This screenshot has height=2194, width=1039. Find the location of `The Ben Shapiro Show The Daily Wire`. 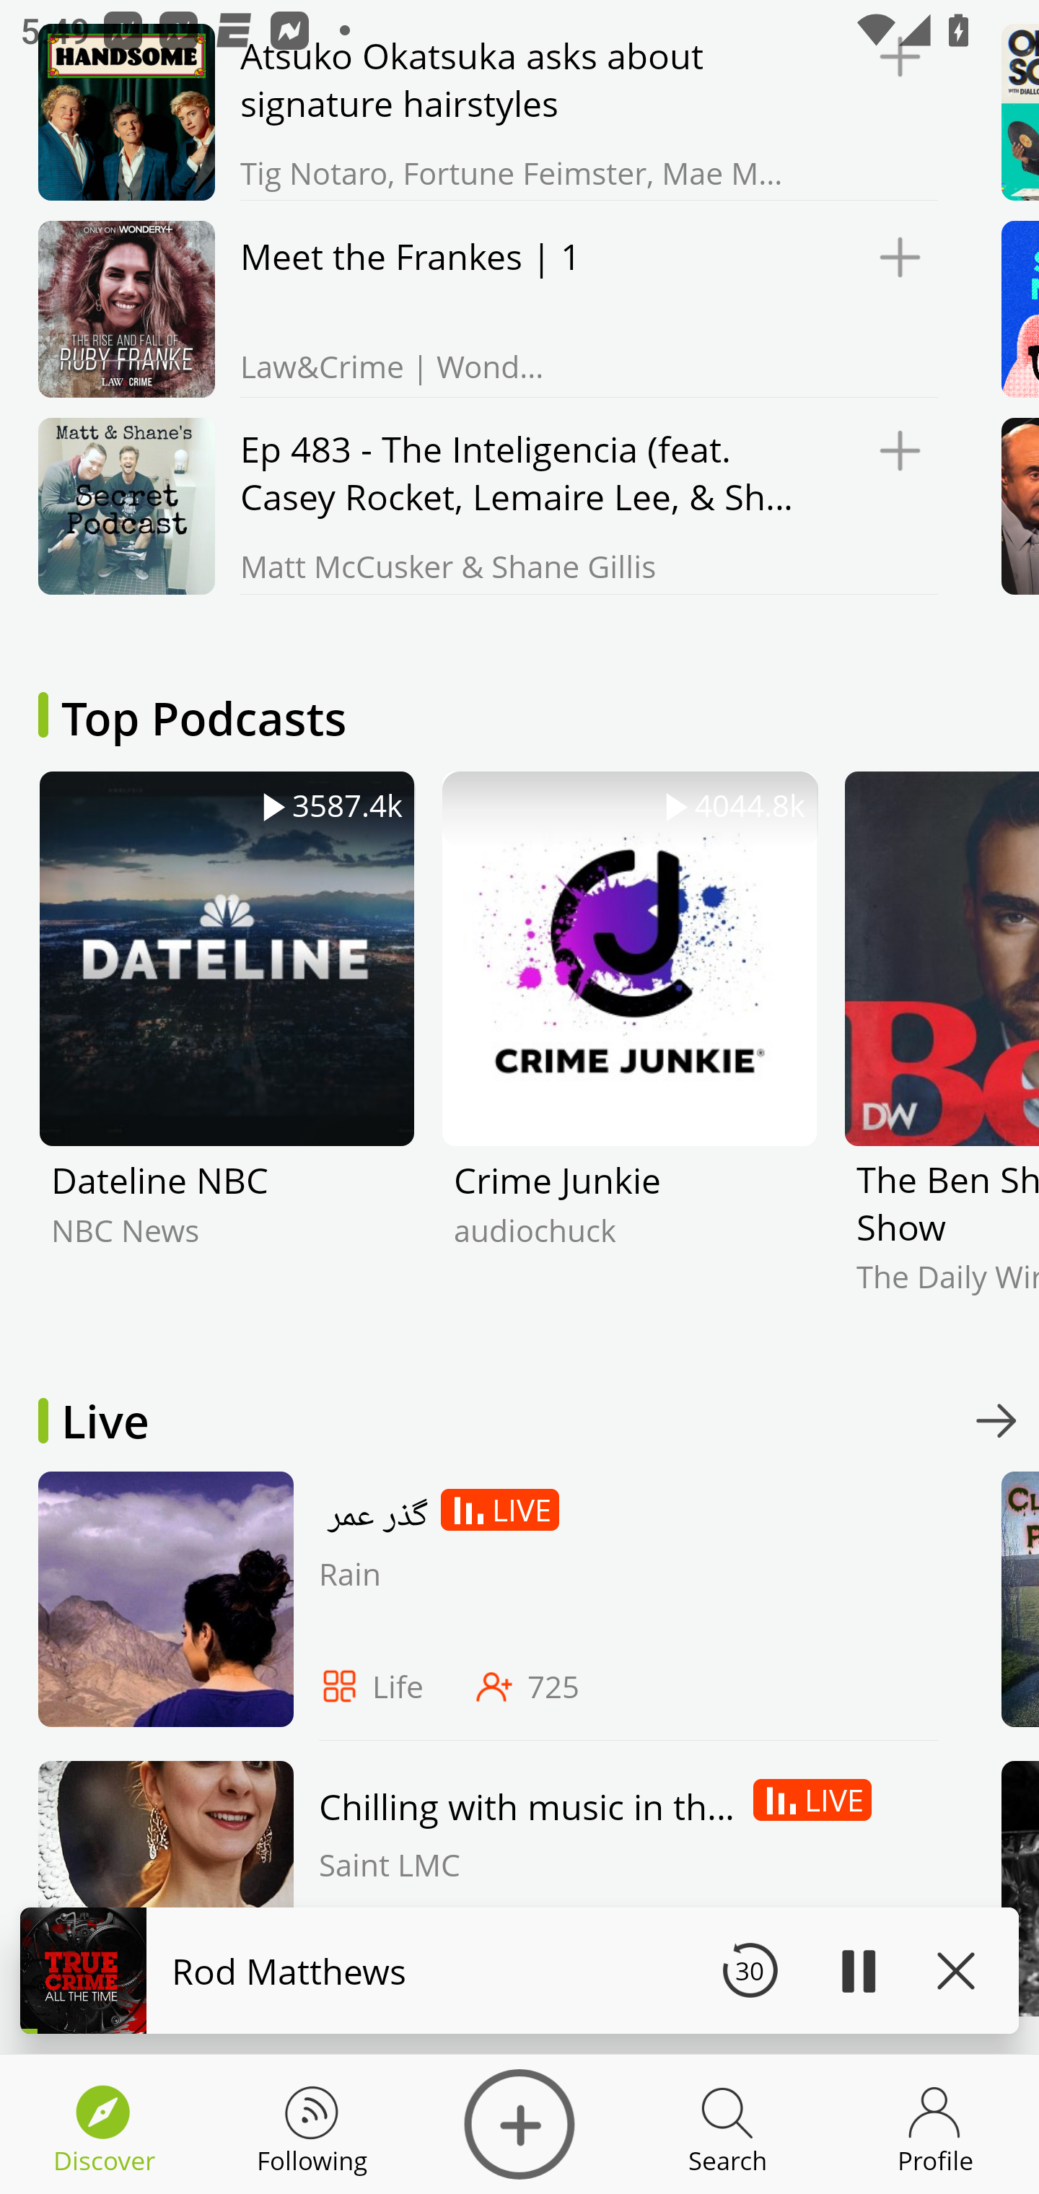

The Ben Shapiro Show The Daily Wire is located at coordinates (941, 1054).